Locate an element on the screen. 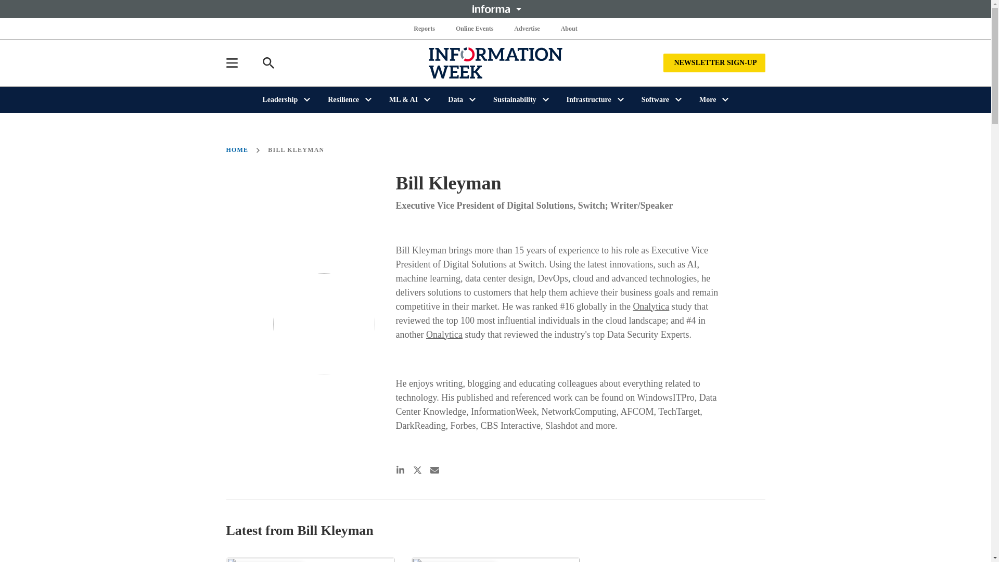 The width and height of the screenshot is (999, 562). InformationWeek is located at coordinates (495, 62).